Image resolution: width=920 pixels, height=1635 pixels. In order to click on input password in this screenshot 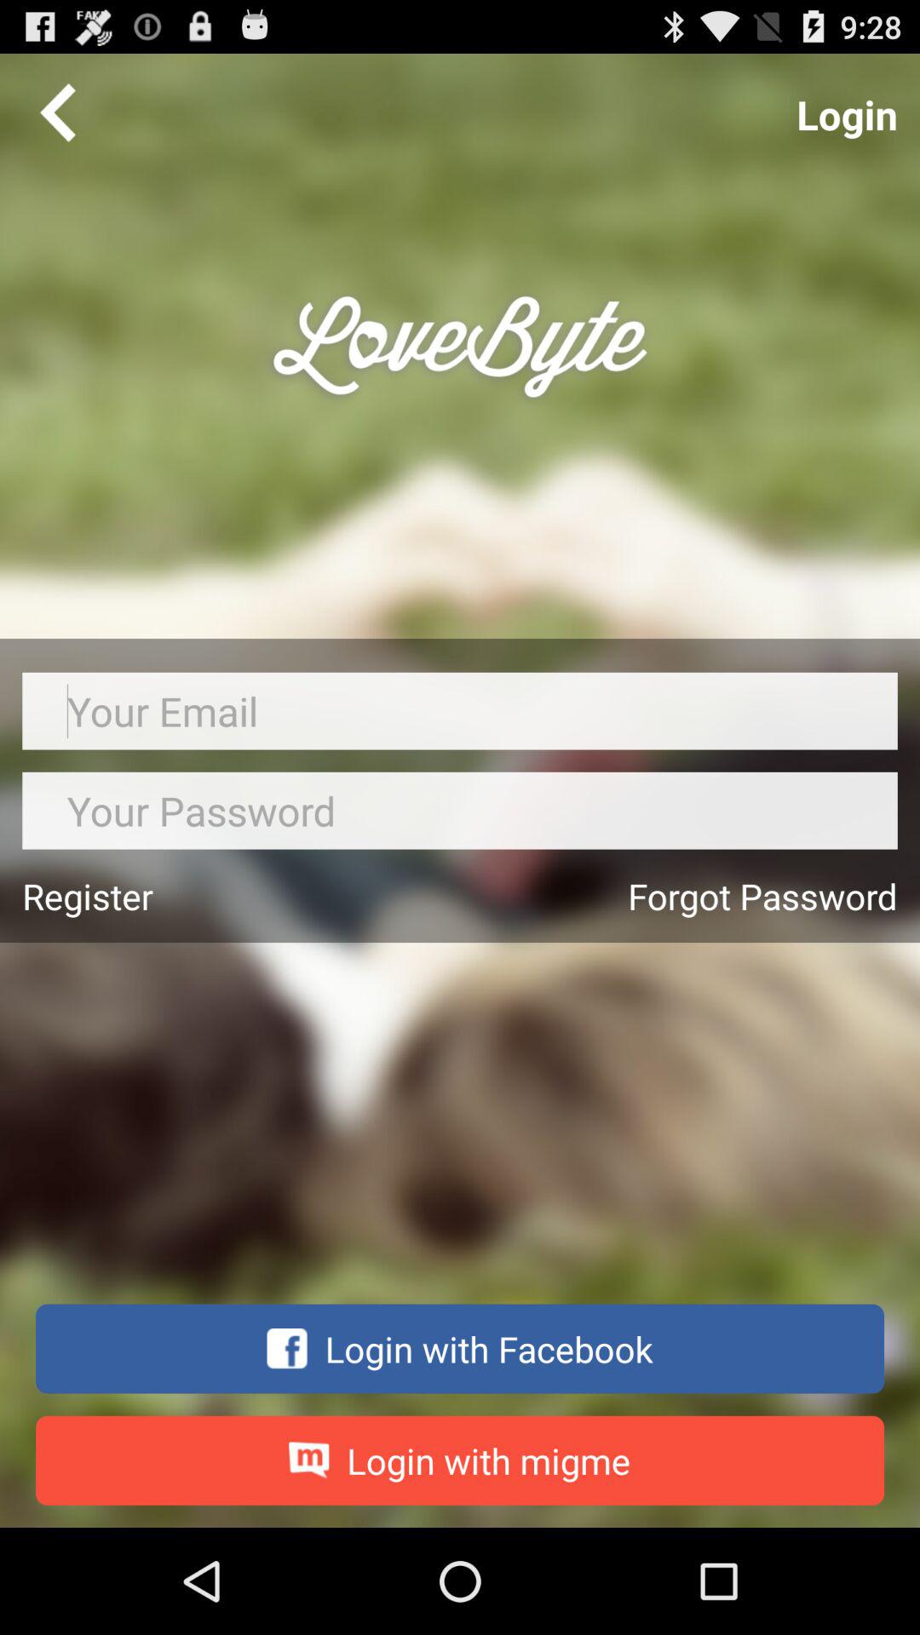, I will do `click(460, 811)`.